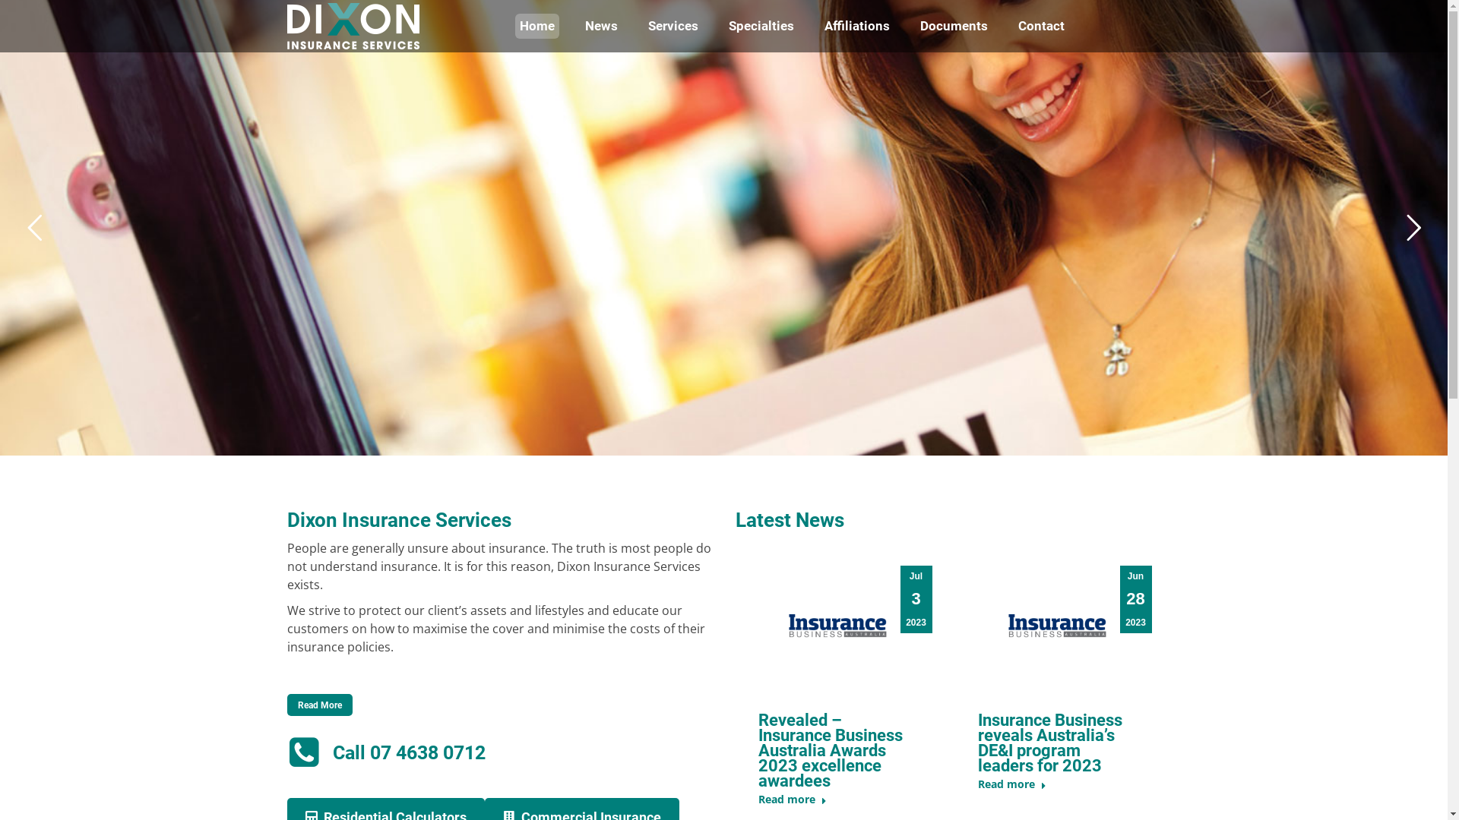 The width and height of the screenshot is (1459, 820). Describe the element at coordinates (761, 26) in the screenshot. I see `Specialties` at that location.